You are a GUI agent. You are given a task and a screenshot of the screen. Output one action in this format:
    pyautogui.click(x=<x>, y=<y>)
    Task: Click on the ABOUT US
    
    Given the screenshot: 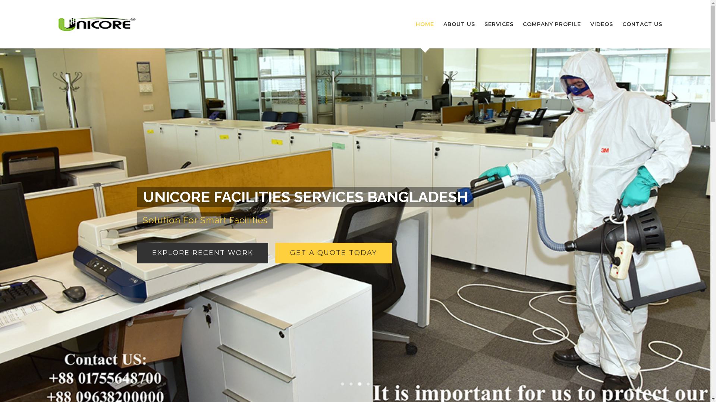 What is the action you would take?
    pyautogui.click(x=459, y=24)
    